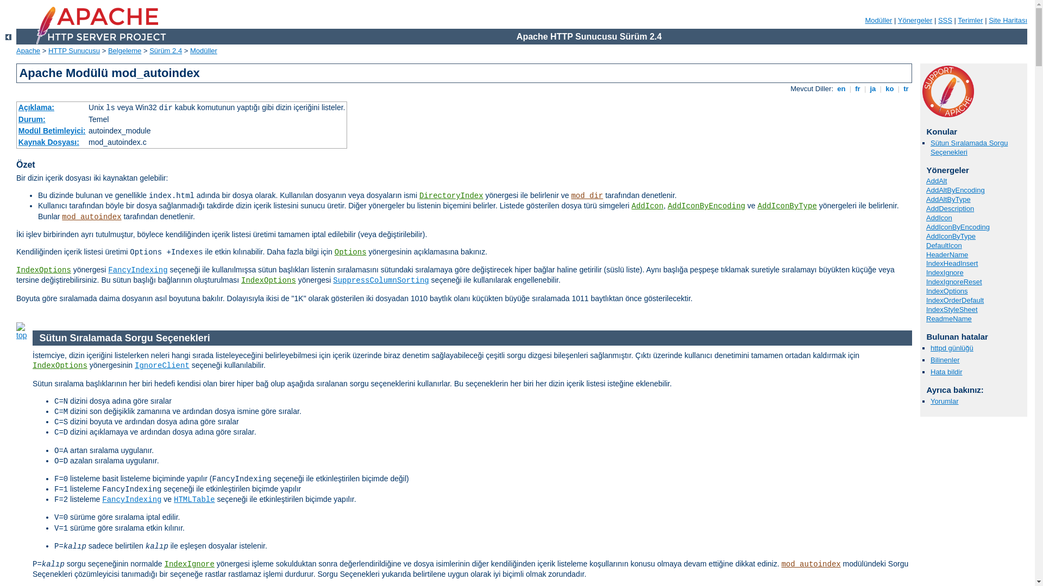 The width and height of the screenshot is (1043, 586). Describe the element at coordinates (949, 319) in the screenshot. I see `ReadmeName` at that location.